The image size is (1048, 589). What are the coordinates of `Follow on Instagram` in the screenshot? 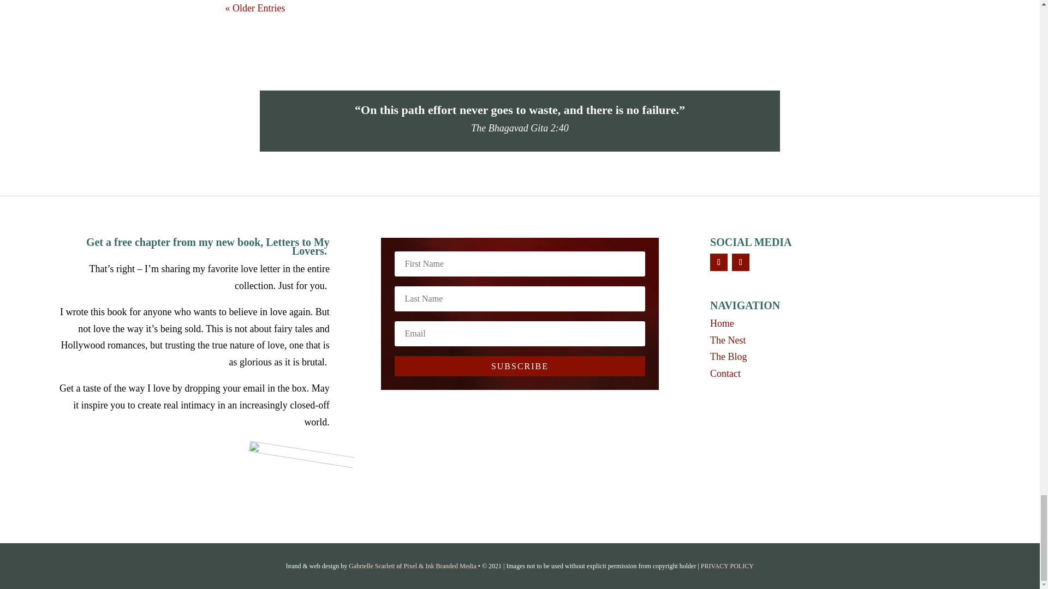 It's located at (740, 262).